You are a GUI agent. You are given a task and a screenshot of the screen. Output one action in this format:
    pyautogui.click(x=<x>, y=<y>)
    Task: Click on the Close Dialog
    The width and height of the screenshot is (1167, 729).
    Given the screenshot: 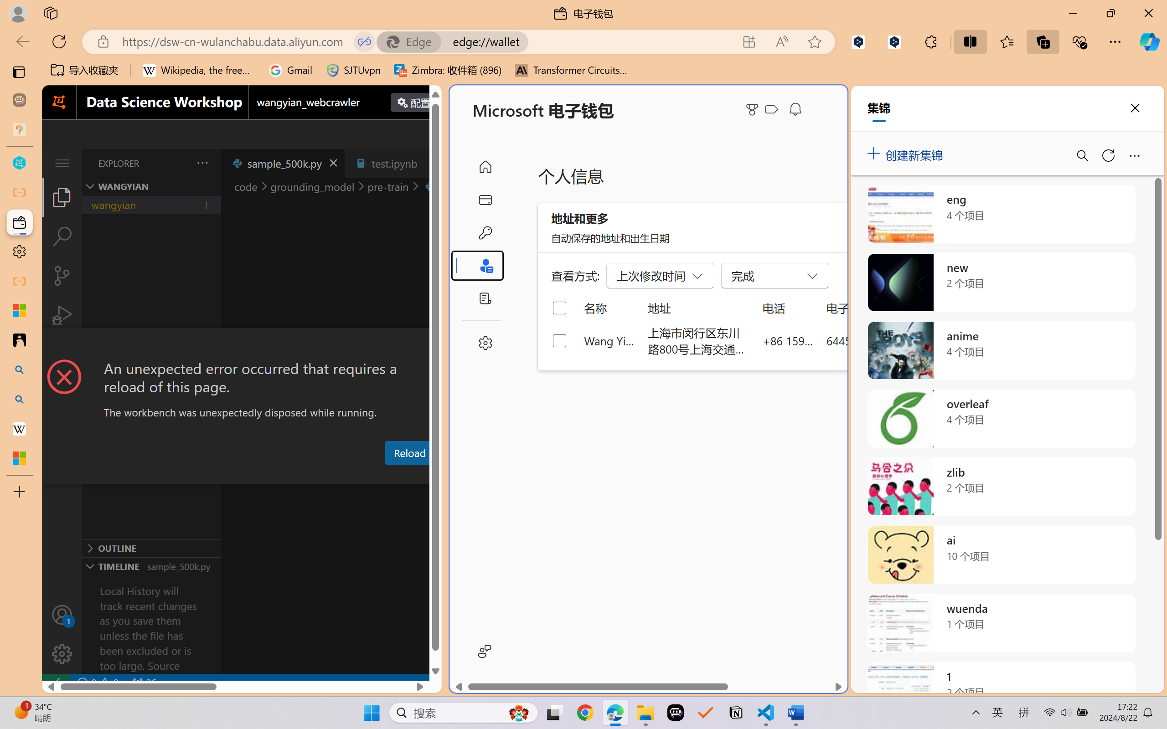 What is the action you would take?
    pyautogui.click(x=438, y=345)
    